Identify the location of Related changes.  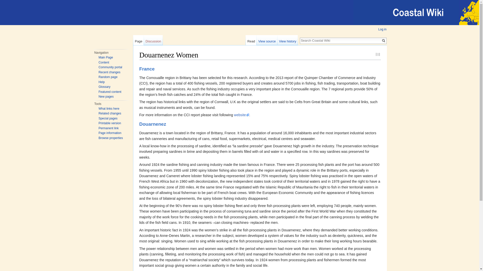
(110, 113).